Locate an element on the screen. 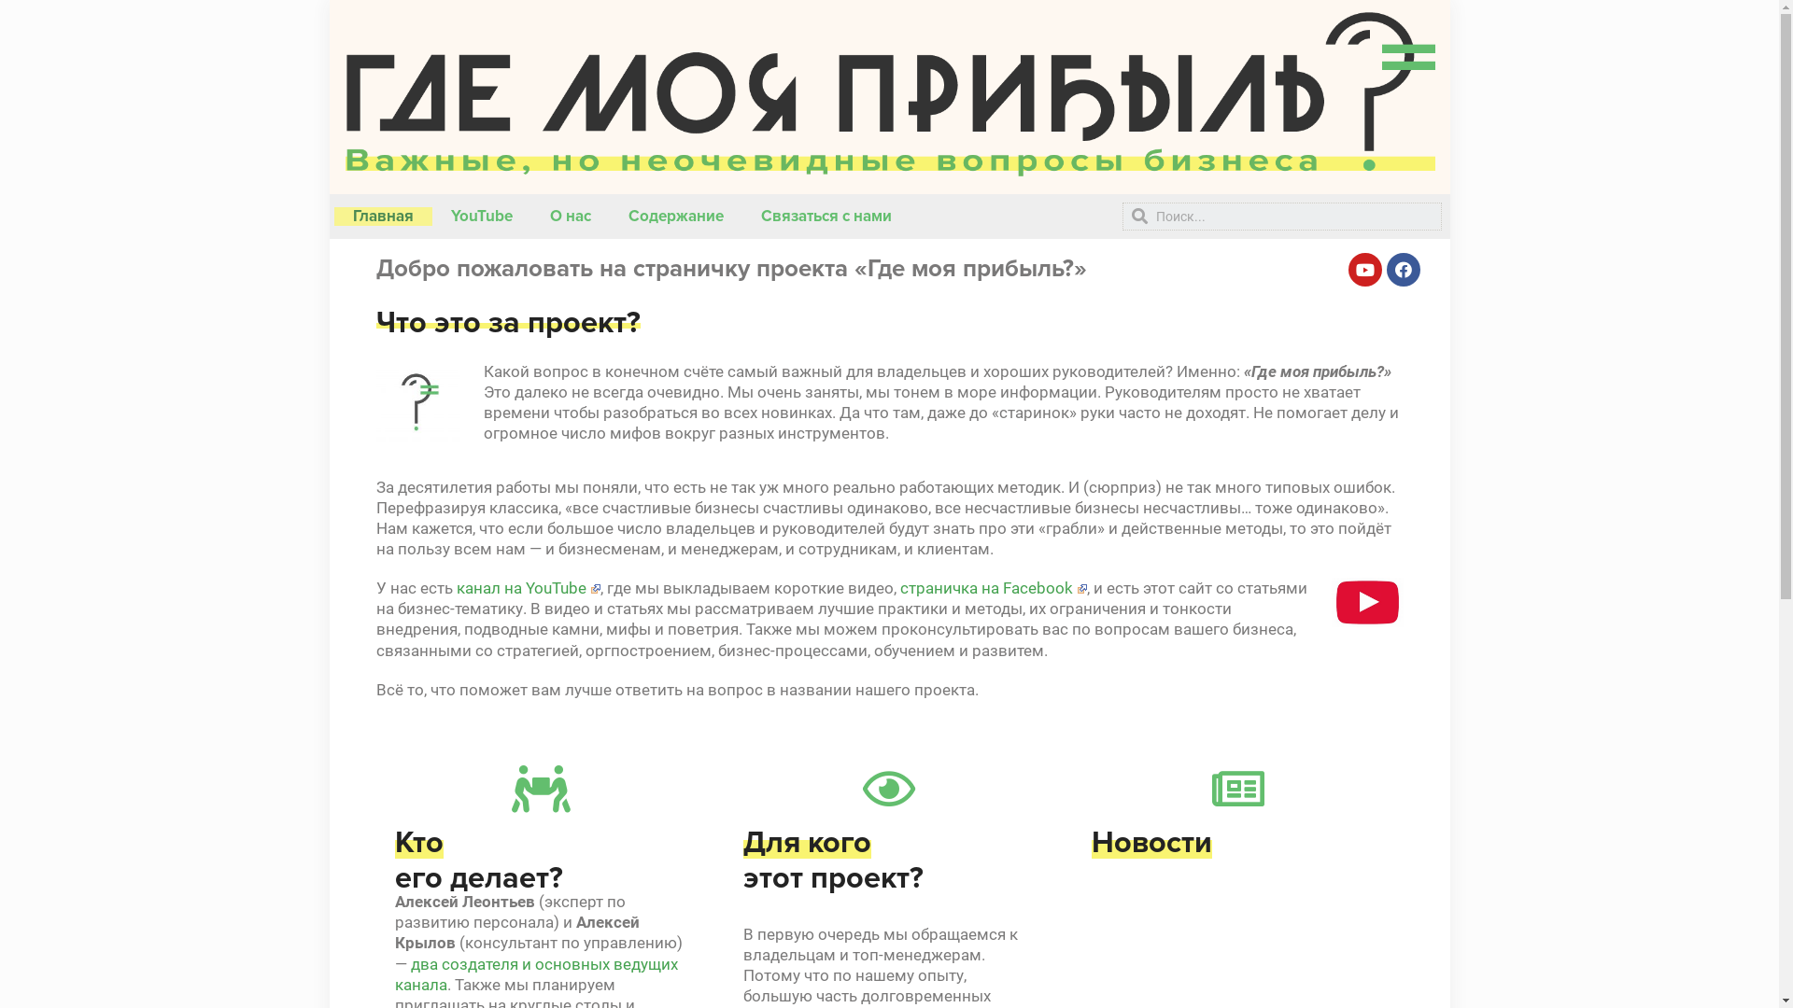 The image size is (1793, 1008). YouTube is located at coordinates (481, 217).